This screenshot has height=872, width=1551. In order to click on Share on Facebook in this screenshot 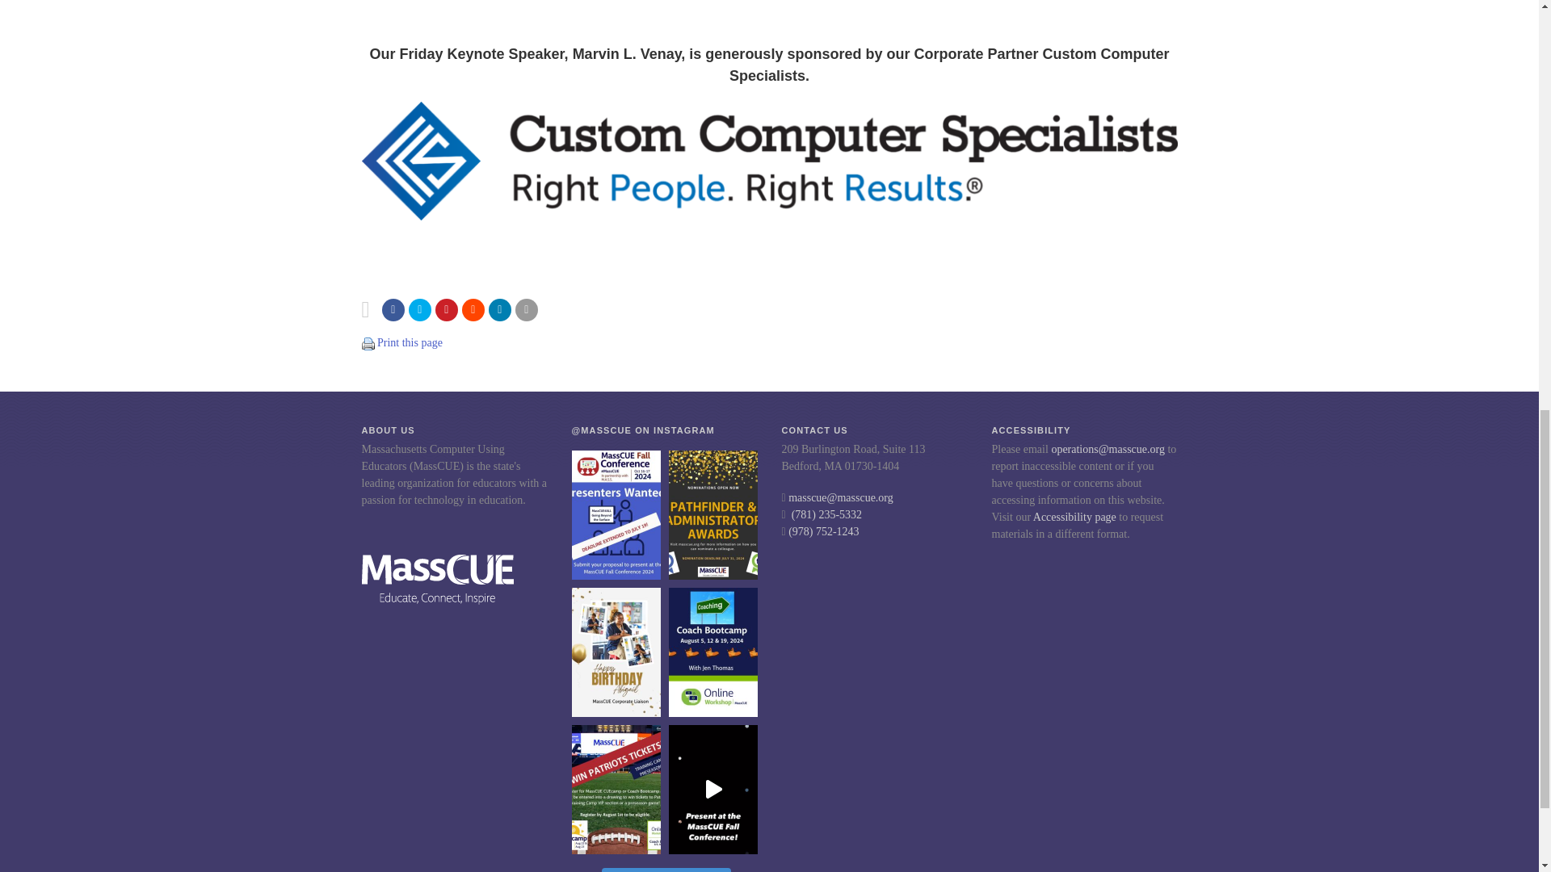, I will do `click(393, 310)`.